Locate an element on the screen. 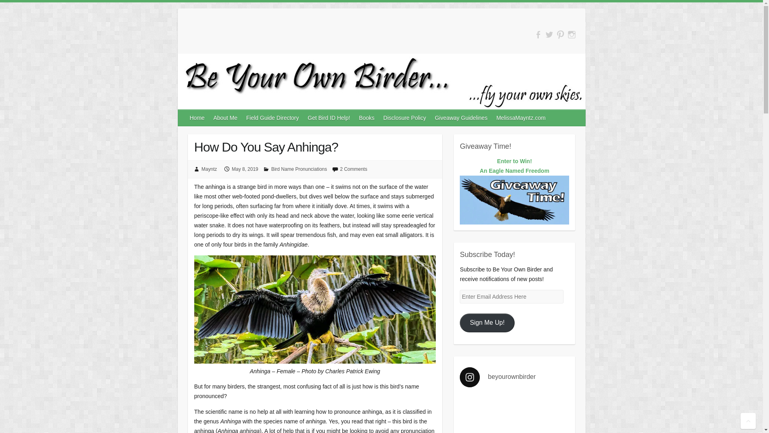  Be Your Own Birder on Instagram is located at coordinates (538, 34).